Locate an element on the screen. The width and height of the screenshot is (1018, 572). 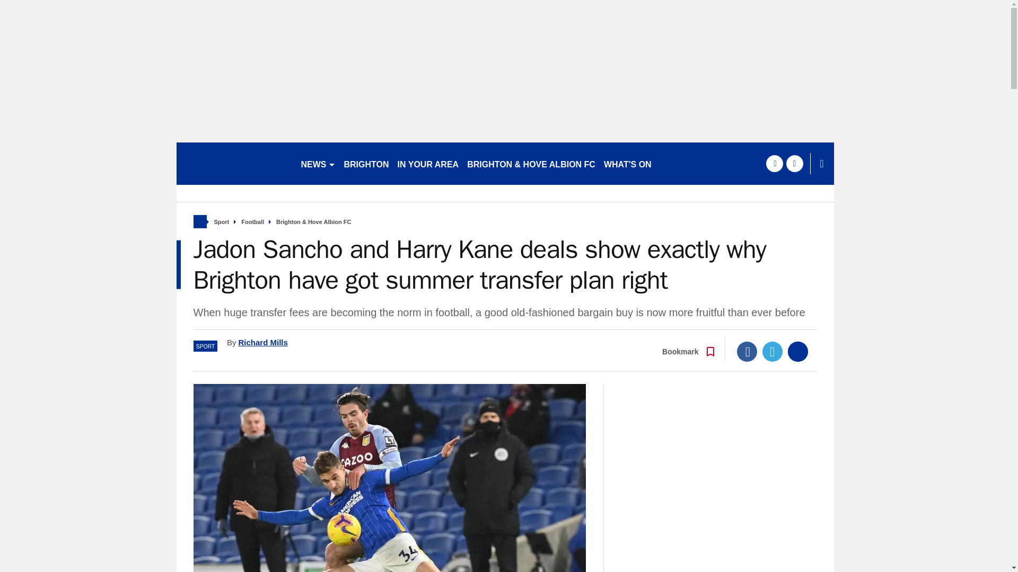
BRIGHTON is located at coordinates (366, 163).